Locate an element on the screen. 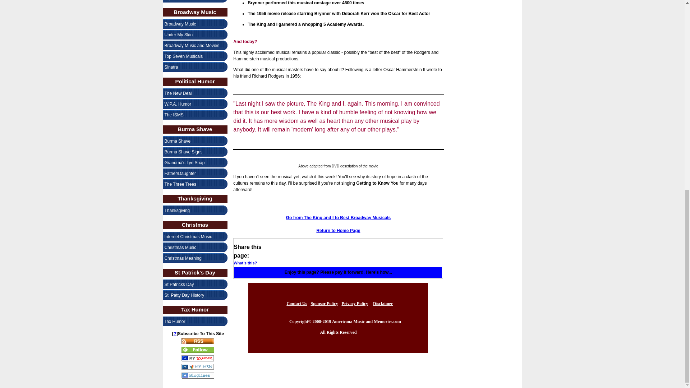 The width and height of the screenshot is (690, 388). Thanksgiving is located at coordinates (198, 211).